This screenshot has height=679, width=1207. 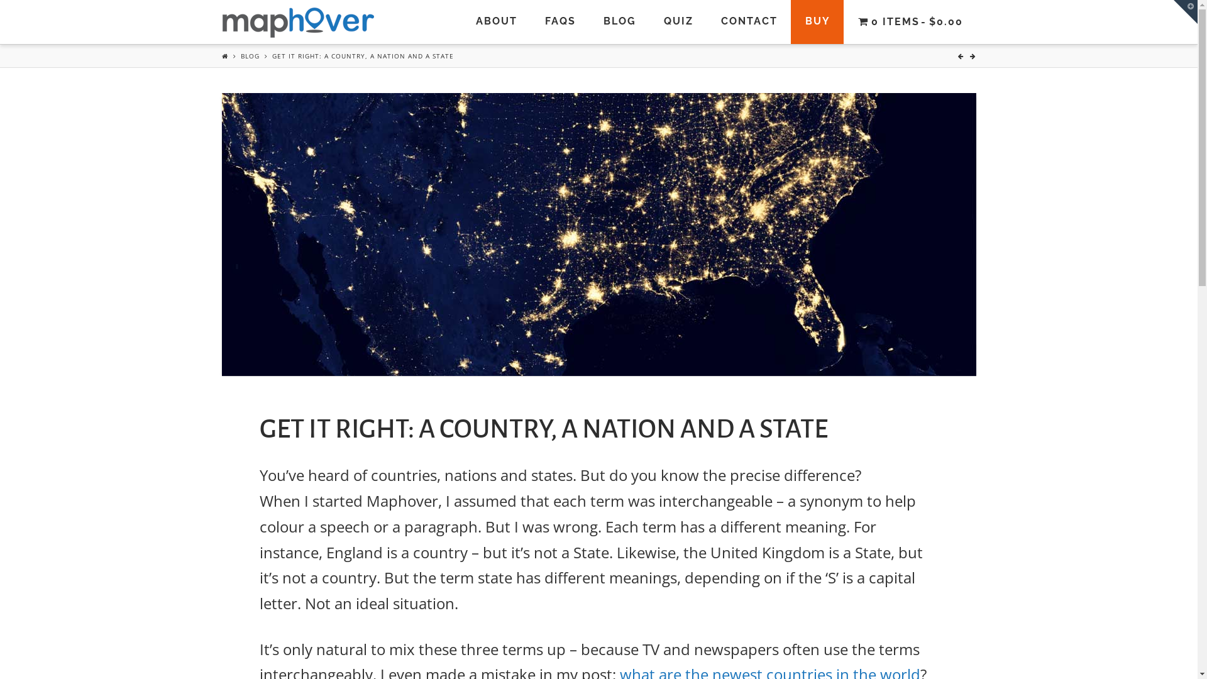 What do you see at coordinates (559, 22) in the screenshot?
I see `FAQS` at bounding box center [559, 22].